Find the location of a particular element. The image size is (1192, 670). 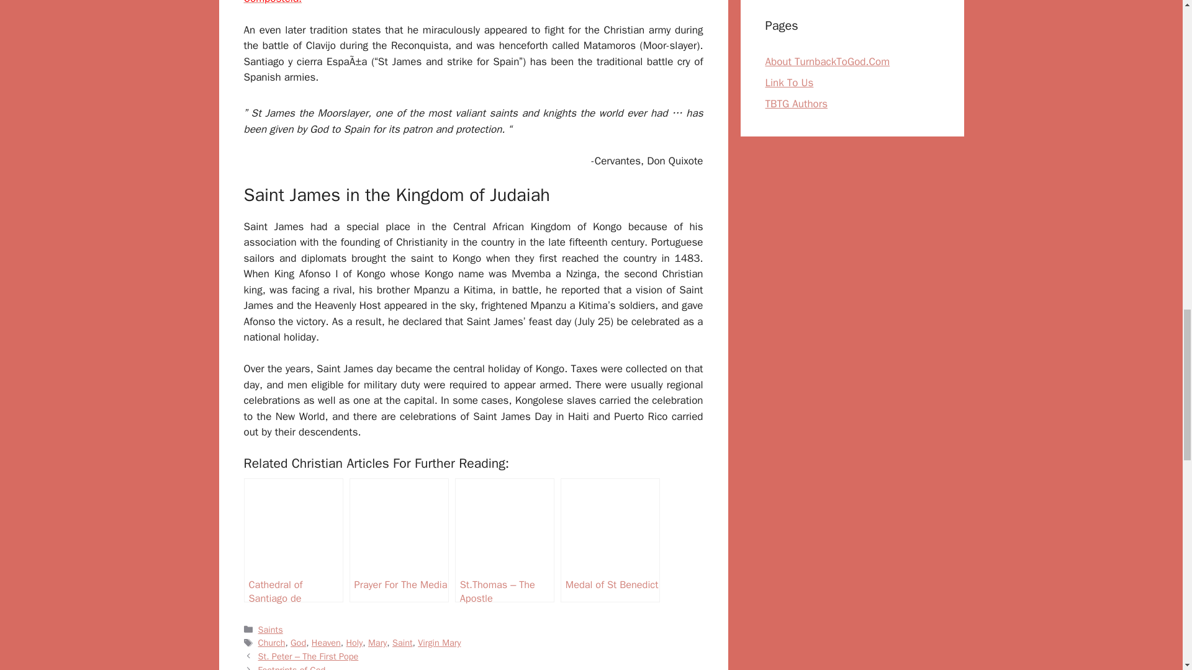

Mary is located at coordinates (377, 643).